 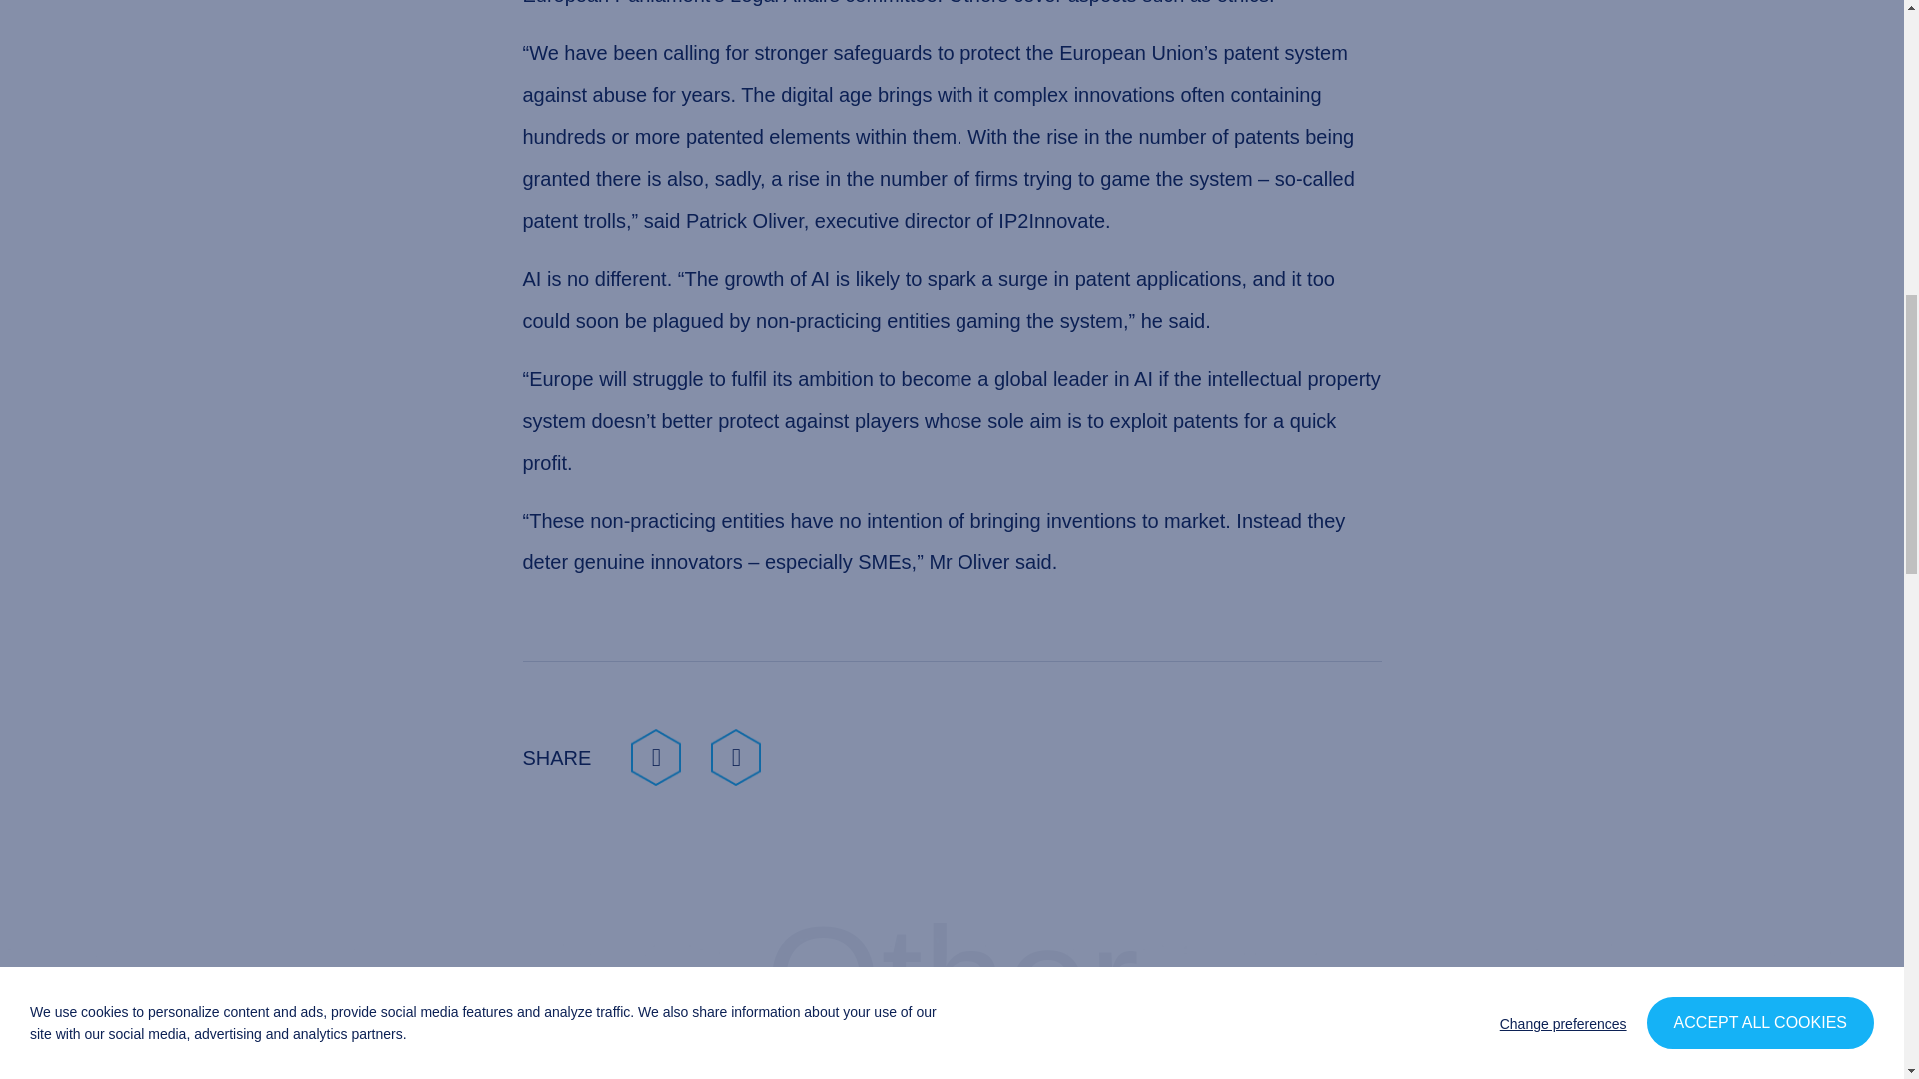 What do you see at coordinates (951, 1037) in the screenshot?
I see `Other` at bounding box center [951, 1037].